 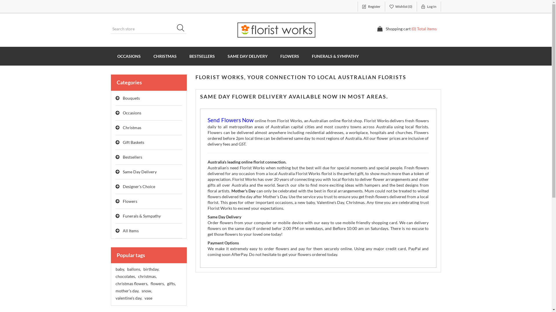 I want to click on baby,, so click(x=120, y=269).